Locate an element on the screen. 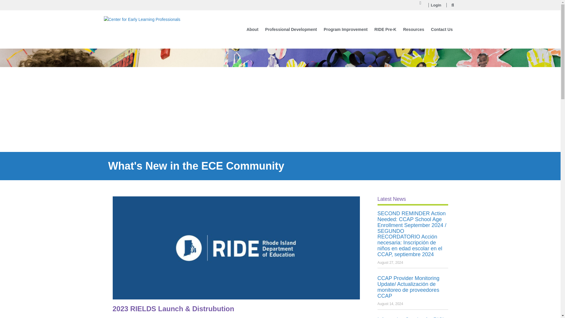 The image size is (565, 318). RIDE Pre-K is located at coordinates (385, 29).